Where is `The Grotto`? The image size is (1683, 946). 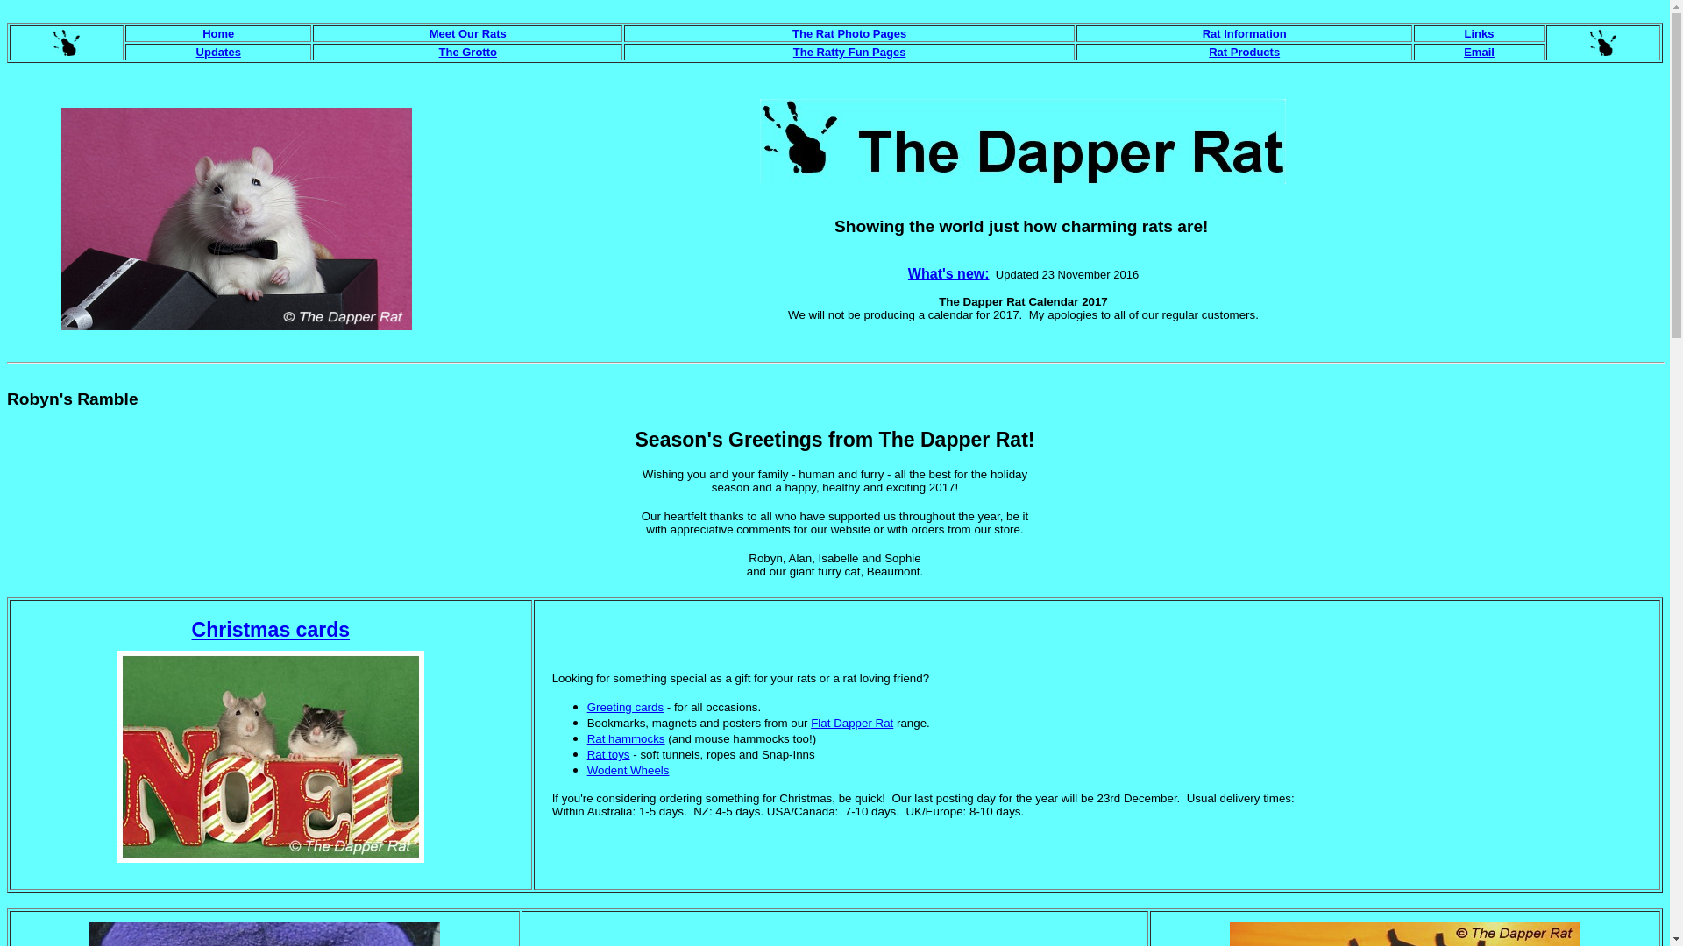 The Grotto is located at coordinates (468, 53).